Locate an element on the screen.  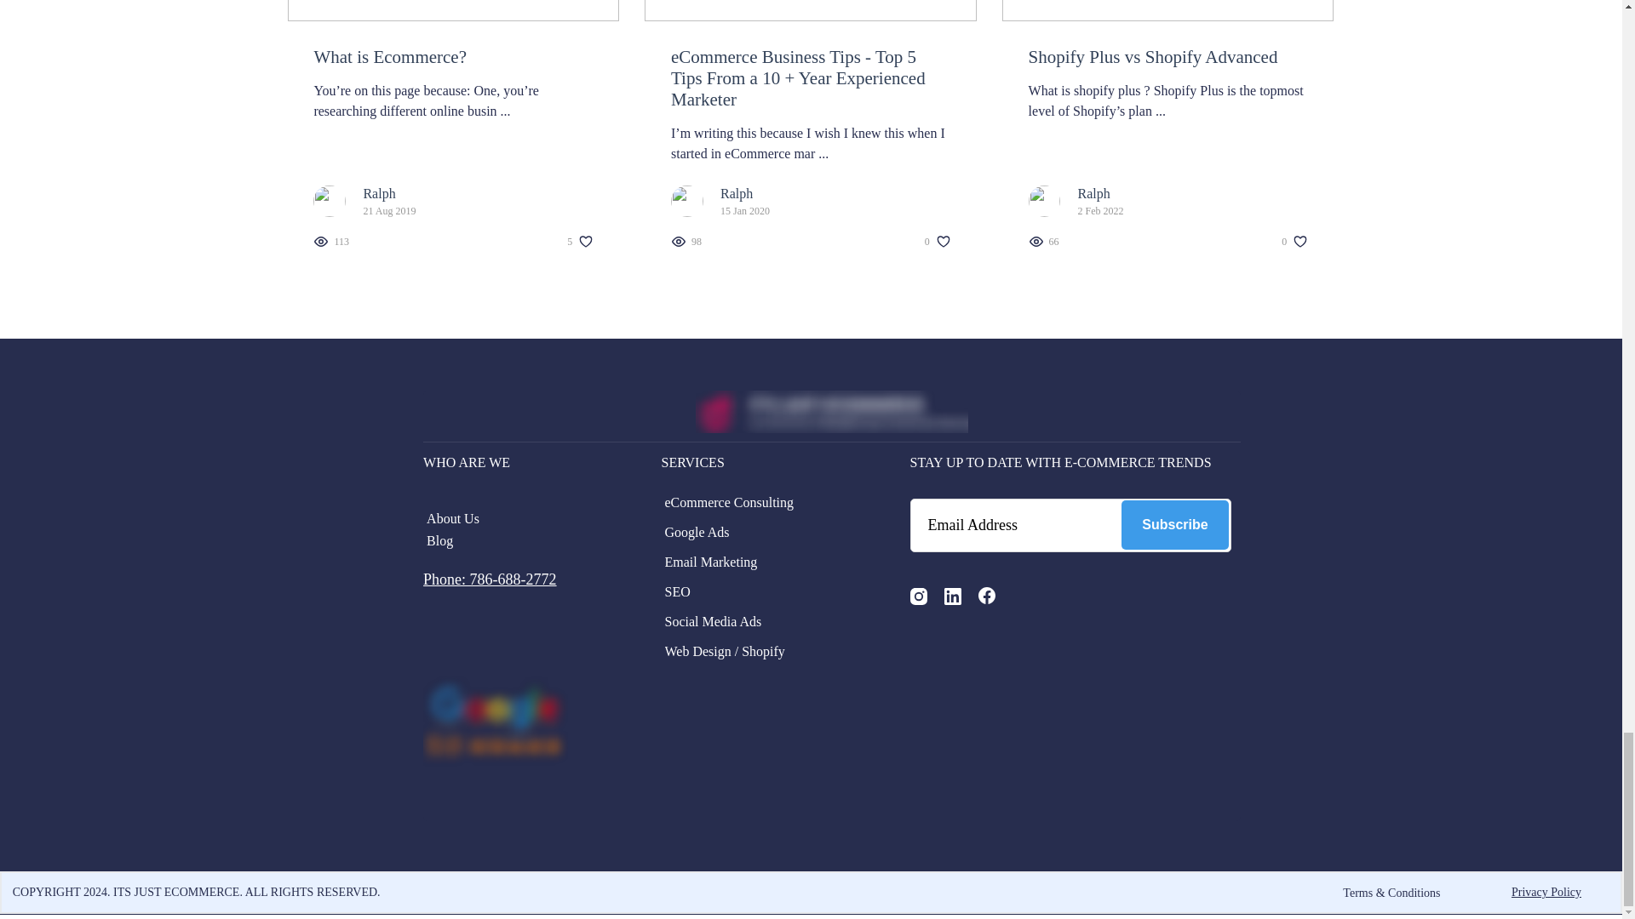
Social Media Ads is located at coordinates (766, 622).